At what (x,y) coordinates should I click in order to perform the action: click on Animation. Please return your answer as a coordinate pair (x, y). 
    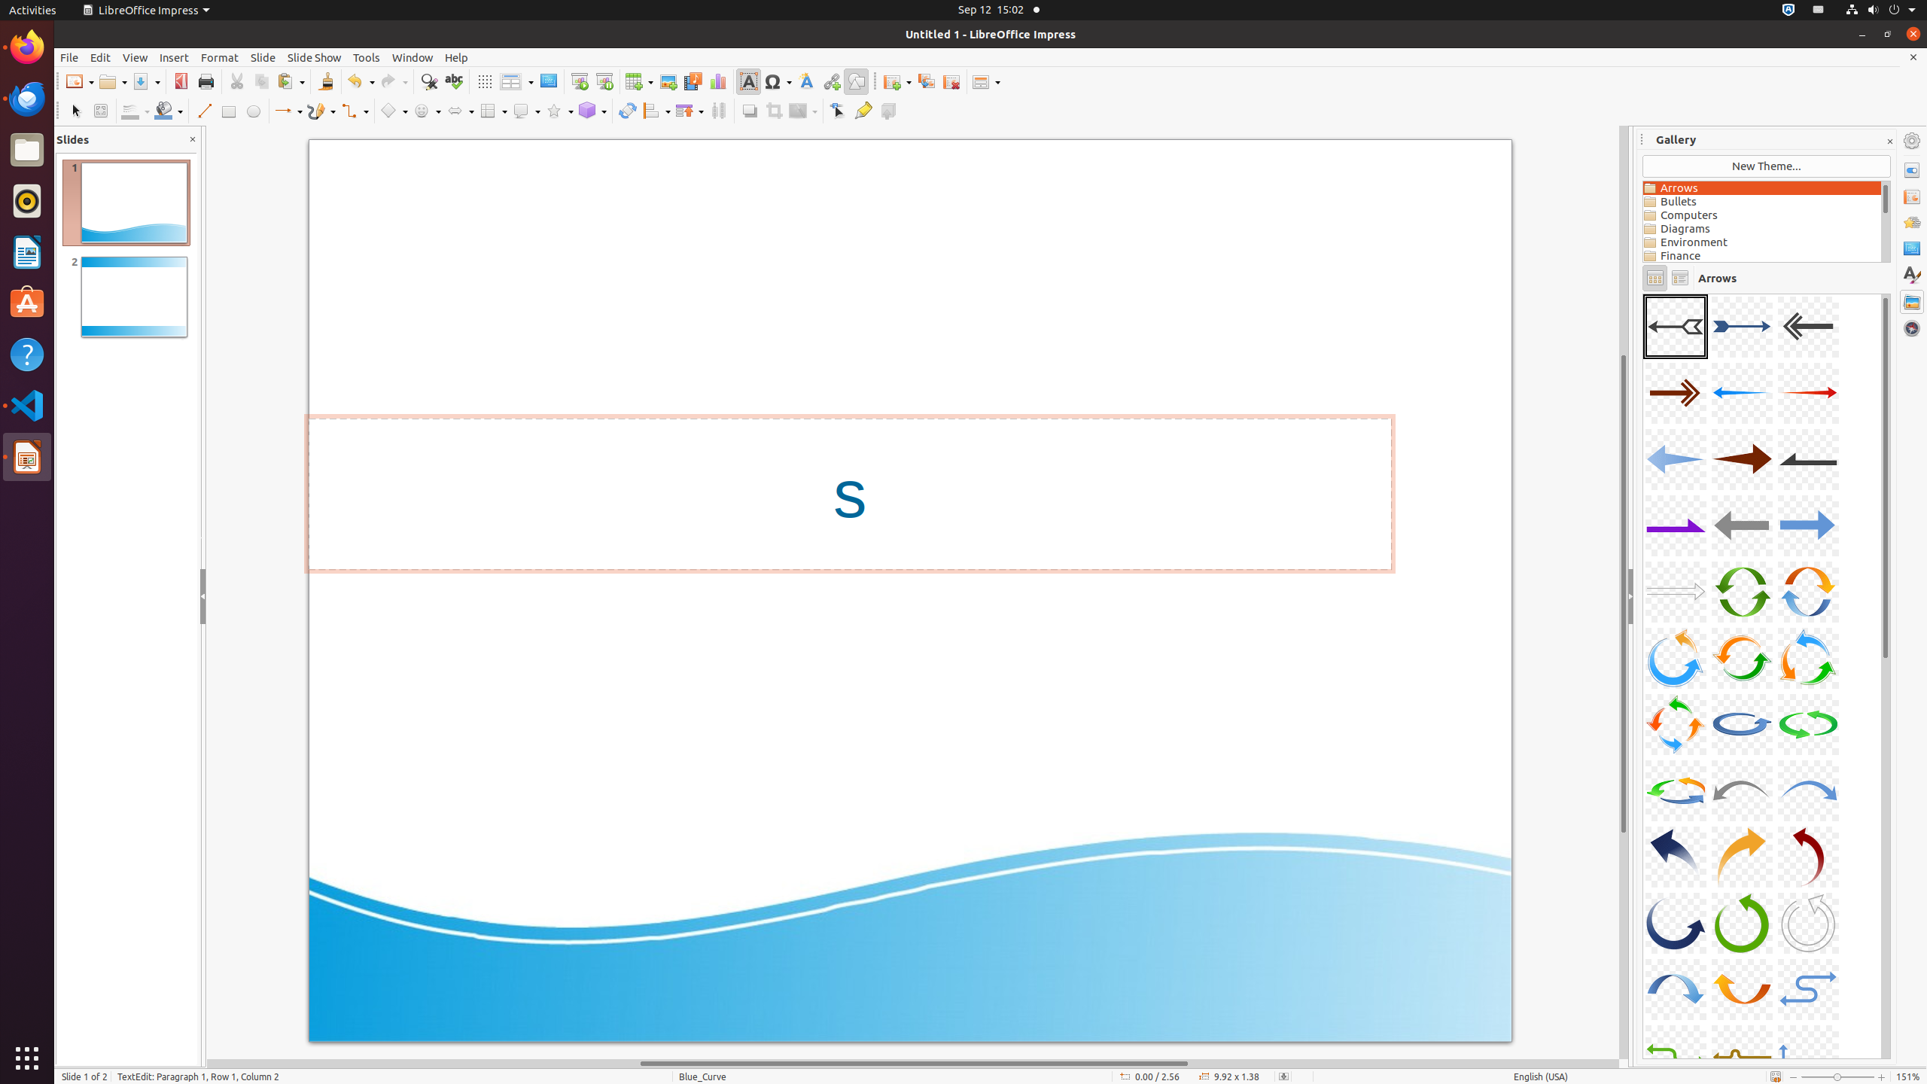
    Looking at the image, I should click on (1912, 223).